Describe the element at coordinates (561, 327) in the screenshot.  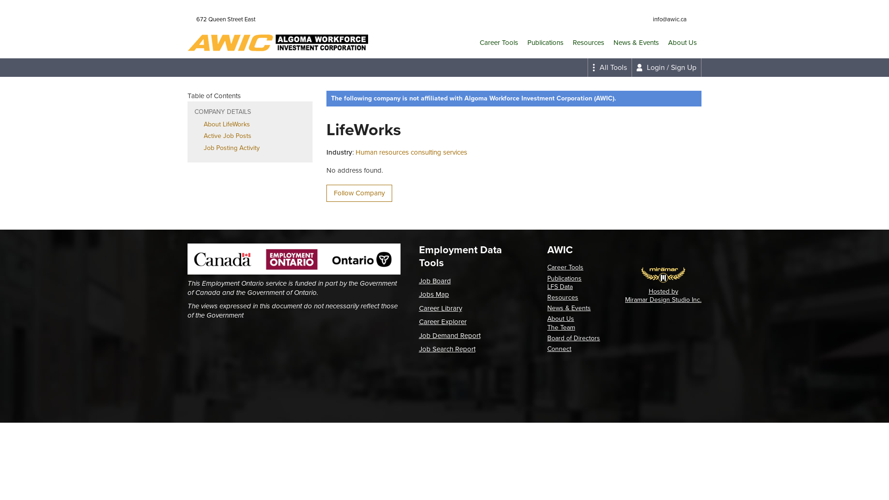
I see `The Team` at that location.